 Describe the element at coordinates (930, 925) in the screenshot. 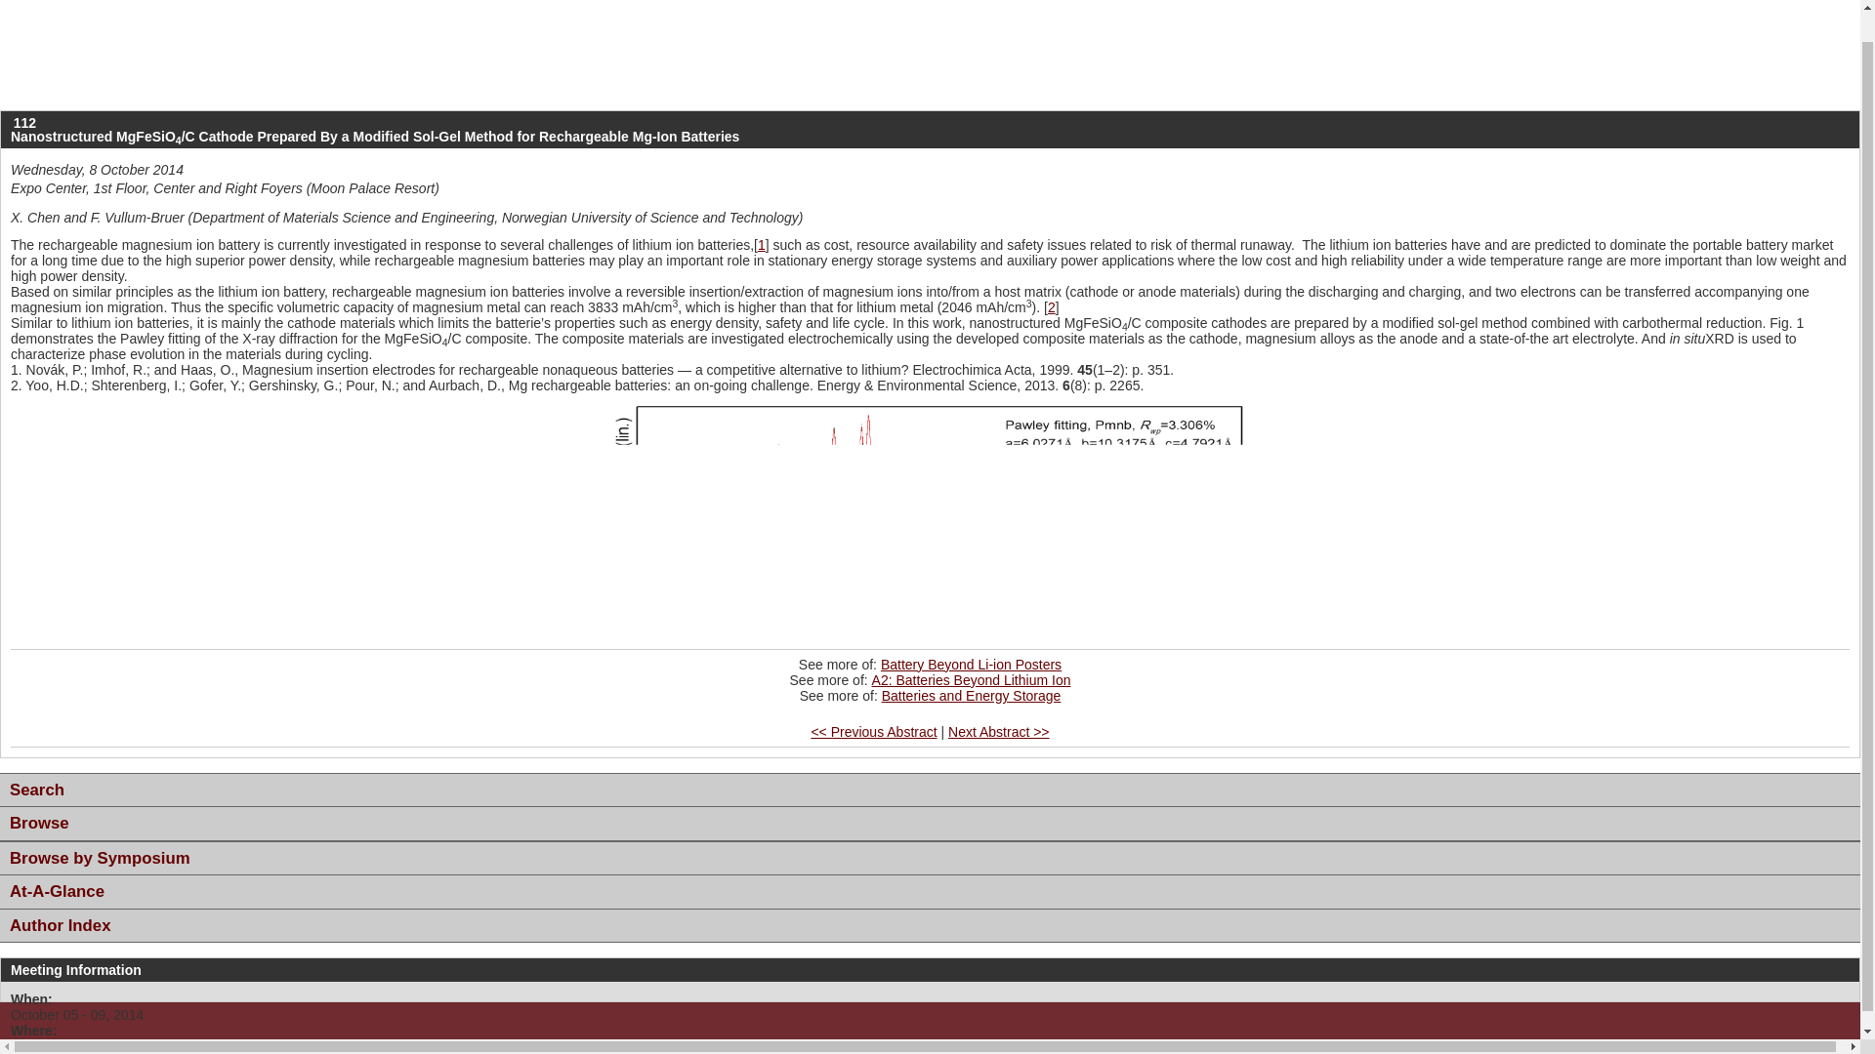

I see `Author Index` at that location.